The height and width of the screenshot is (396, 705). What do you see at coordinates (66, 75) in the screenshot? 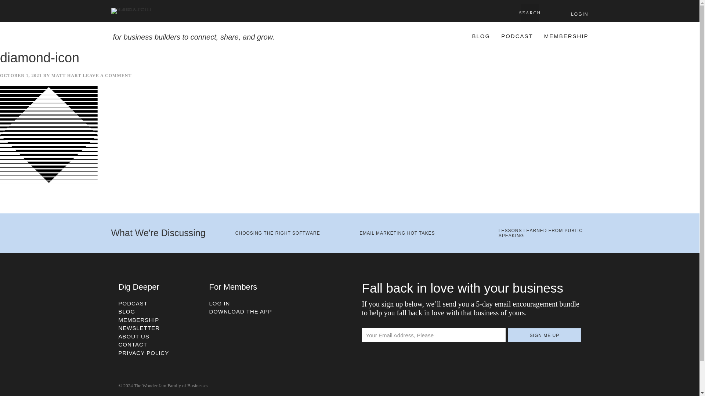
I see `MATT HART` at bounding box center [66, 75].